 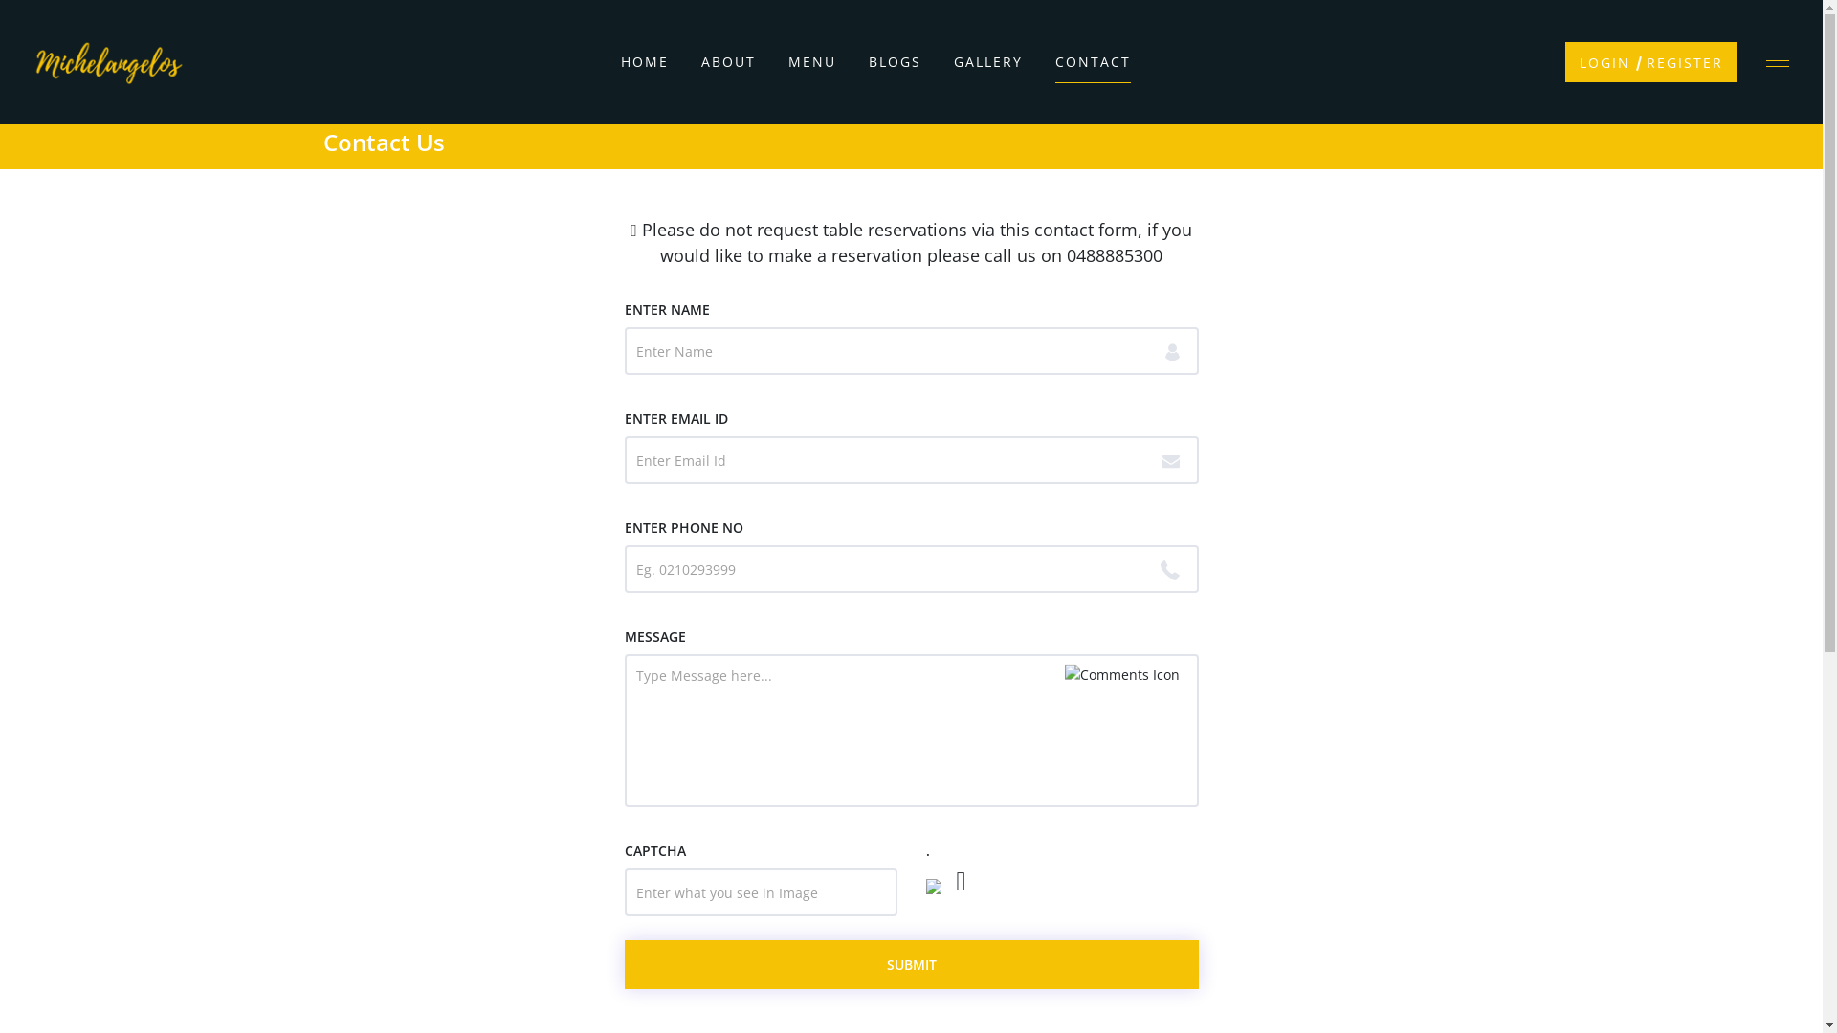 I want to click on ABOUT, so click(x=729, y=61).